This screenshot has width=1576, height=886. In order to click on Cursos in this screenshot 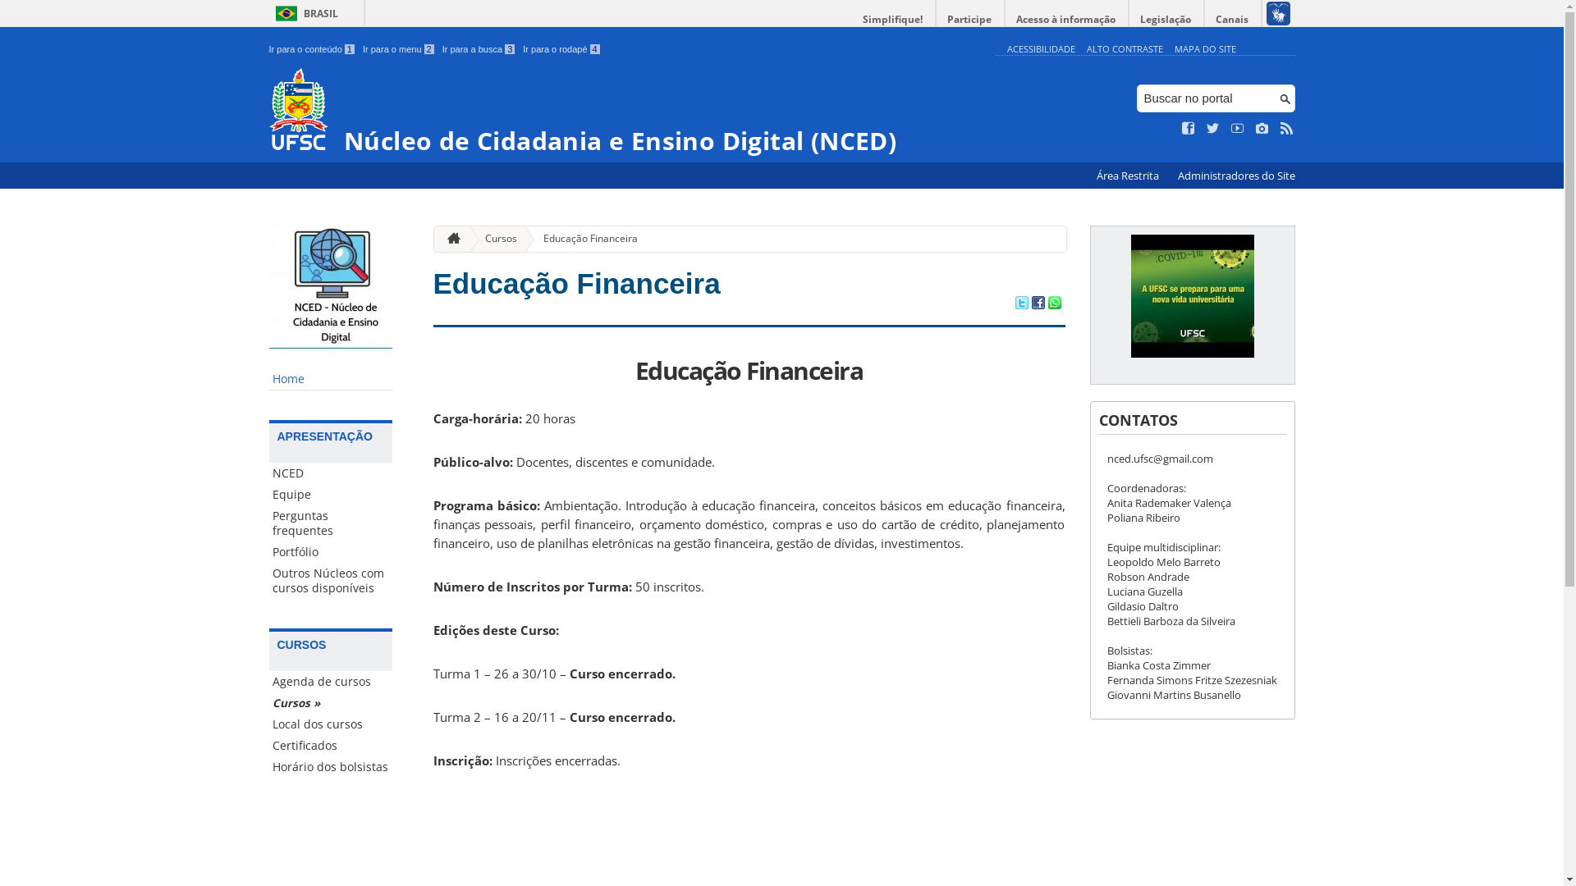, I will do `click(494, 240)`.